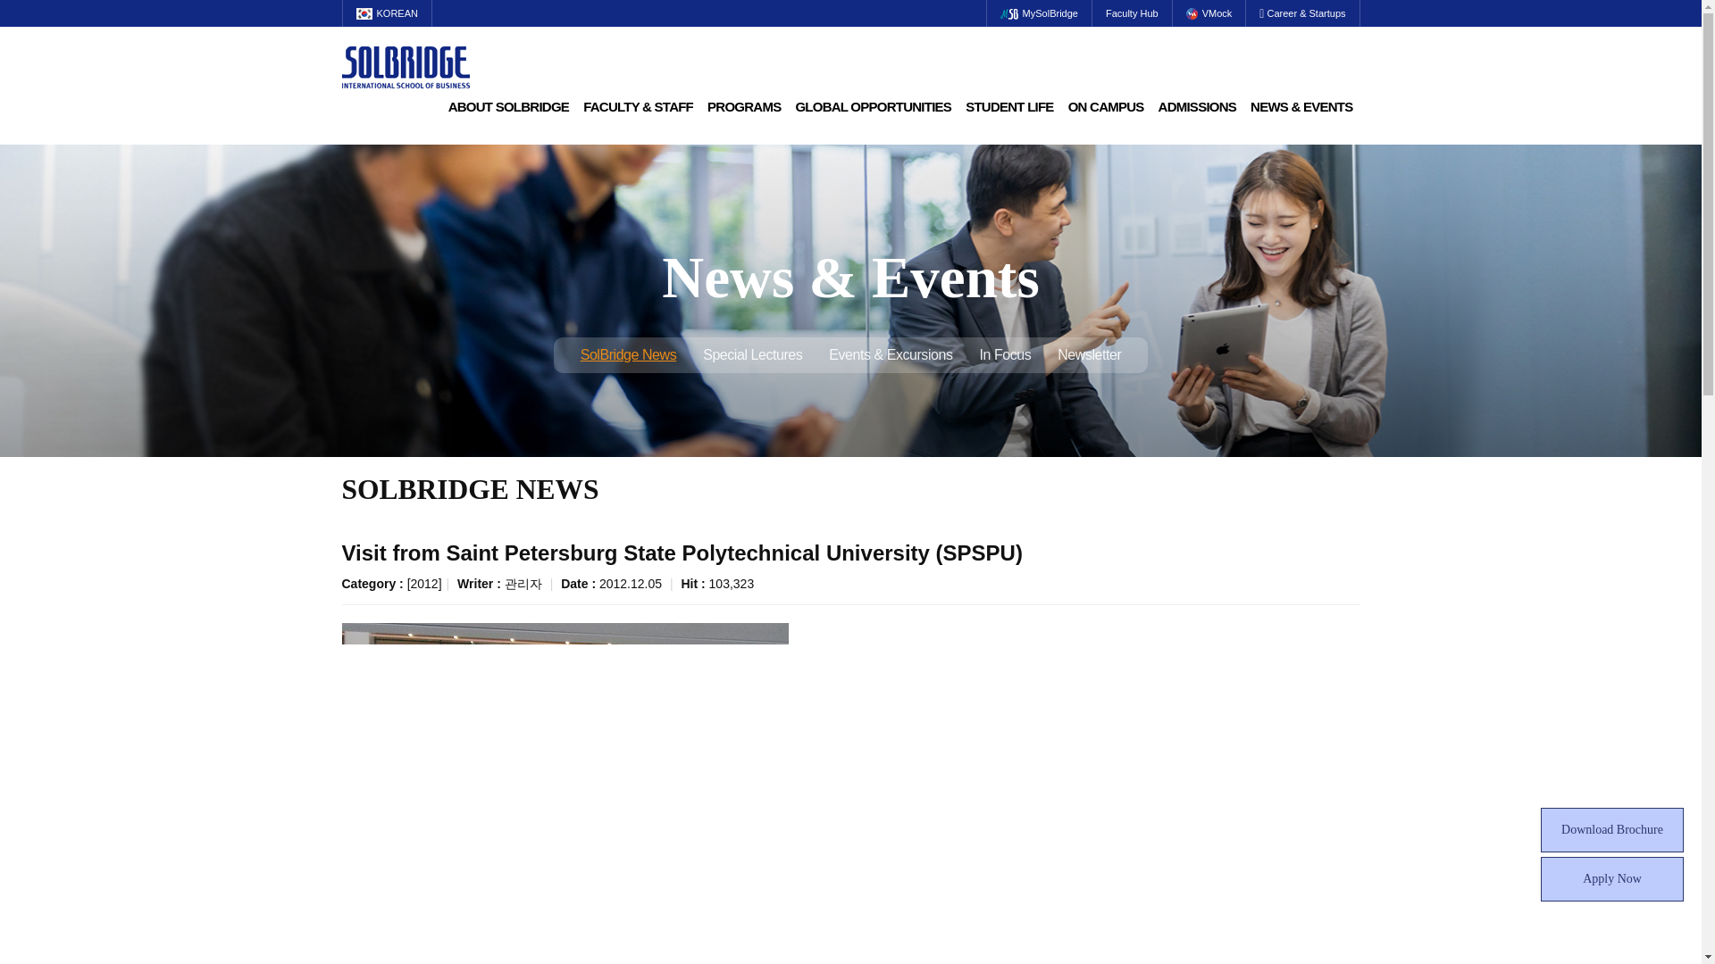 The width and height of the screenshot is (1715, 964). What do you see at coordinates (873, 107) in the screenshot?
I see `GLOBAL OPPORTUNITIES` at bounding box center [873, 107].